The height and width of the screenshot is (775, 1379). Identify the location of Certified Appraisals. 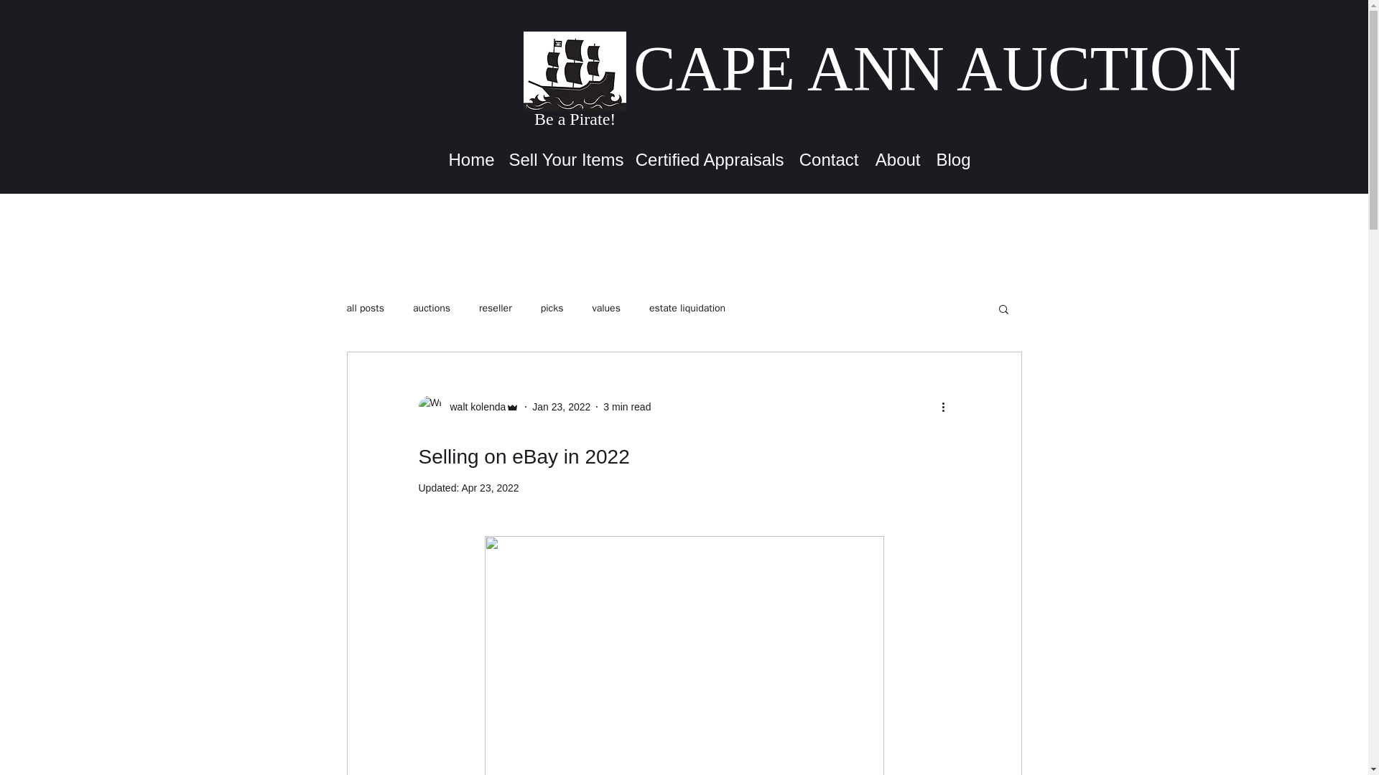
(708, 159).